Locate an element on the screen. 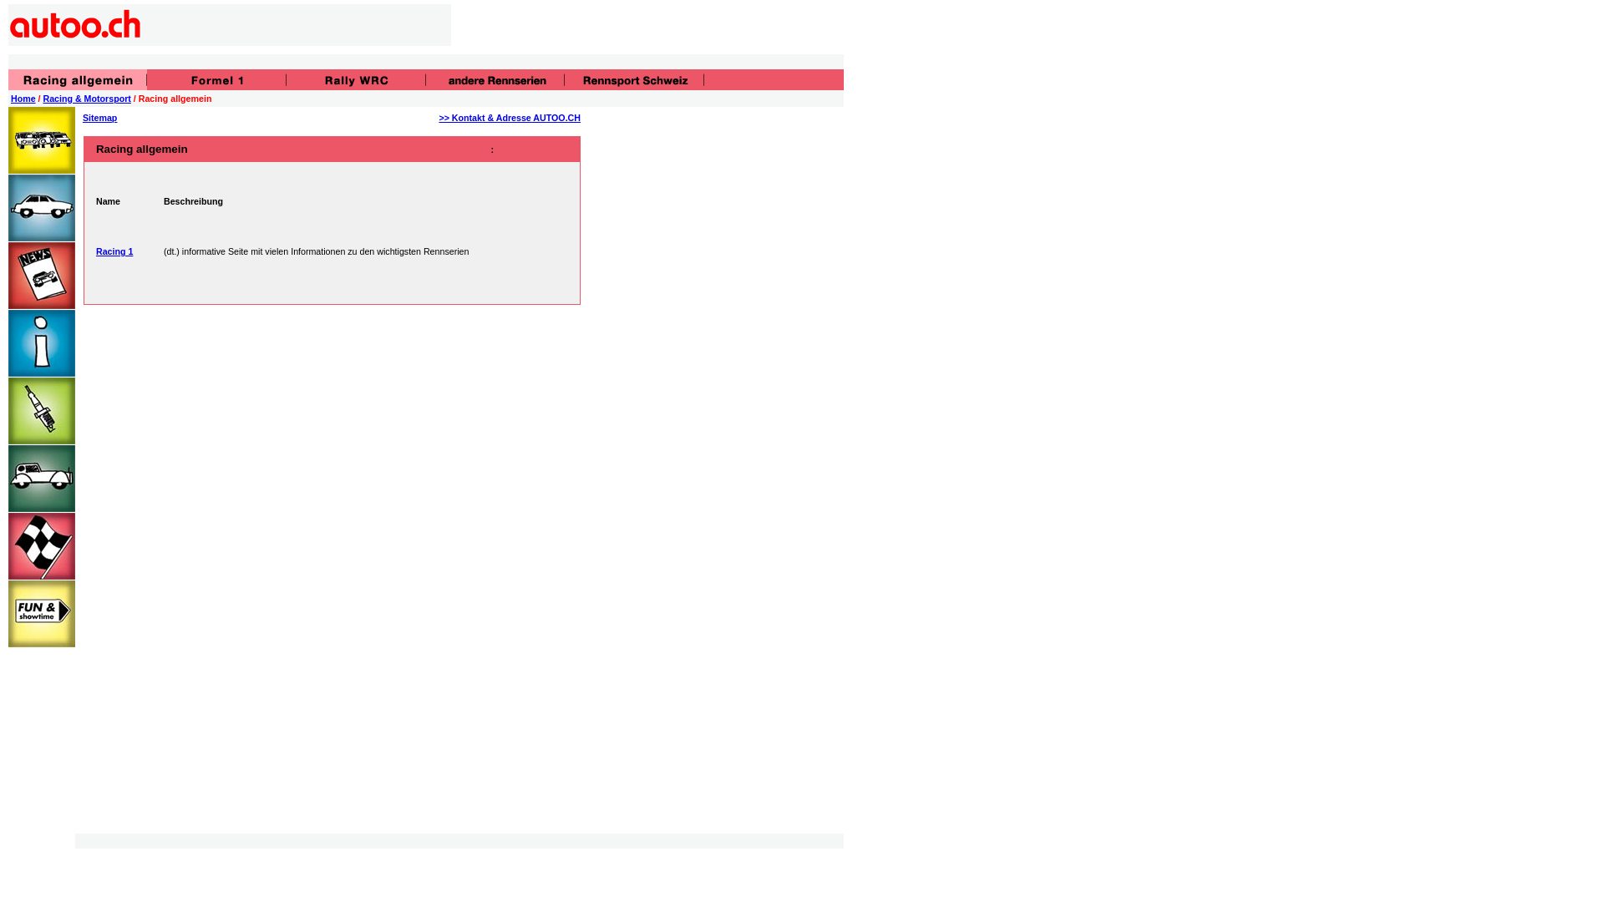 This screenshot has height=902, width=1604. Racing 1 is located at coordinates (114, 251).